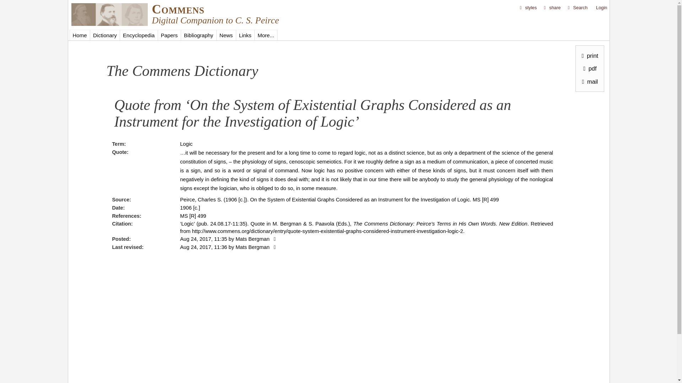 This screenshot has height=383, width=682. I want to click on Papers, so click(169, 35).